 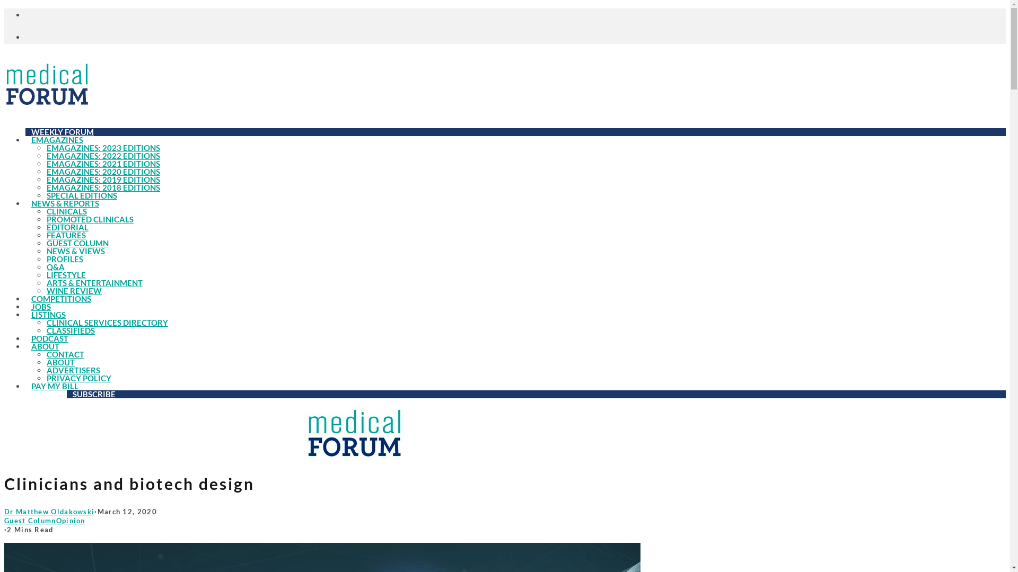 What do you see at coordinates (103, 156) in the screenshot?
I see `EMAGAZINES: 2022 EDITIONS` at bounding box center [103, 156].